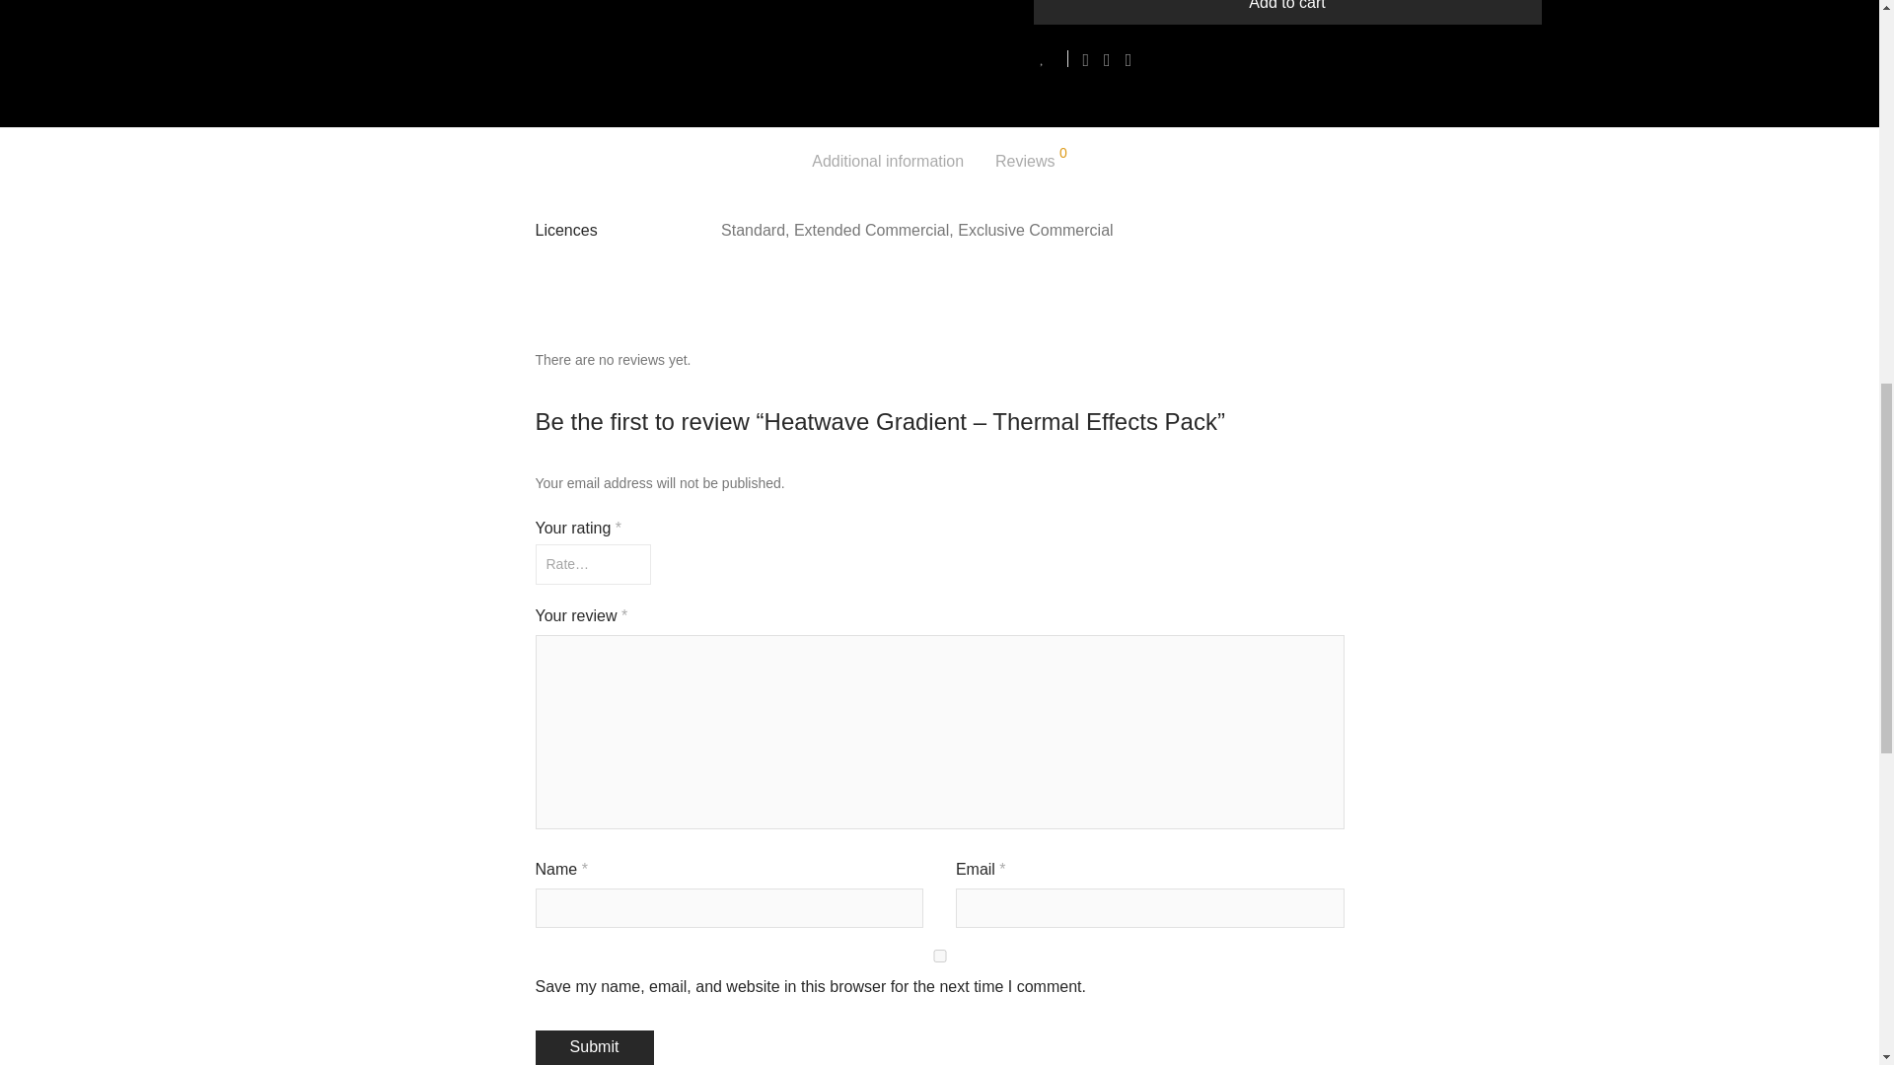  Describe the element at coordinates (1051, 58) in the screenshot. I see `Add to Wishlist` at that location.